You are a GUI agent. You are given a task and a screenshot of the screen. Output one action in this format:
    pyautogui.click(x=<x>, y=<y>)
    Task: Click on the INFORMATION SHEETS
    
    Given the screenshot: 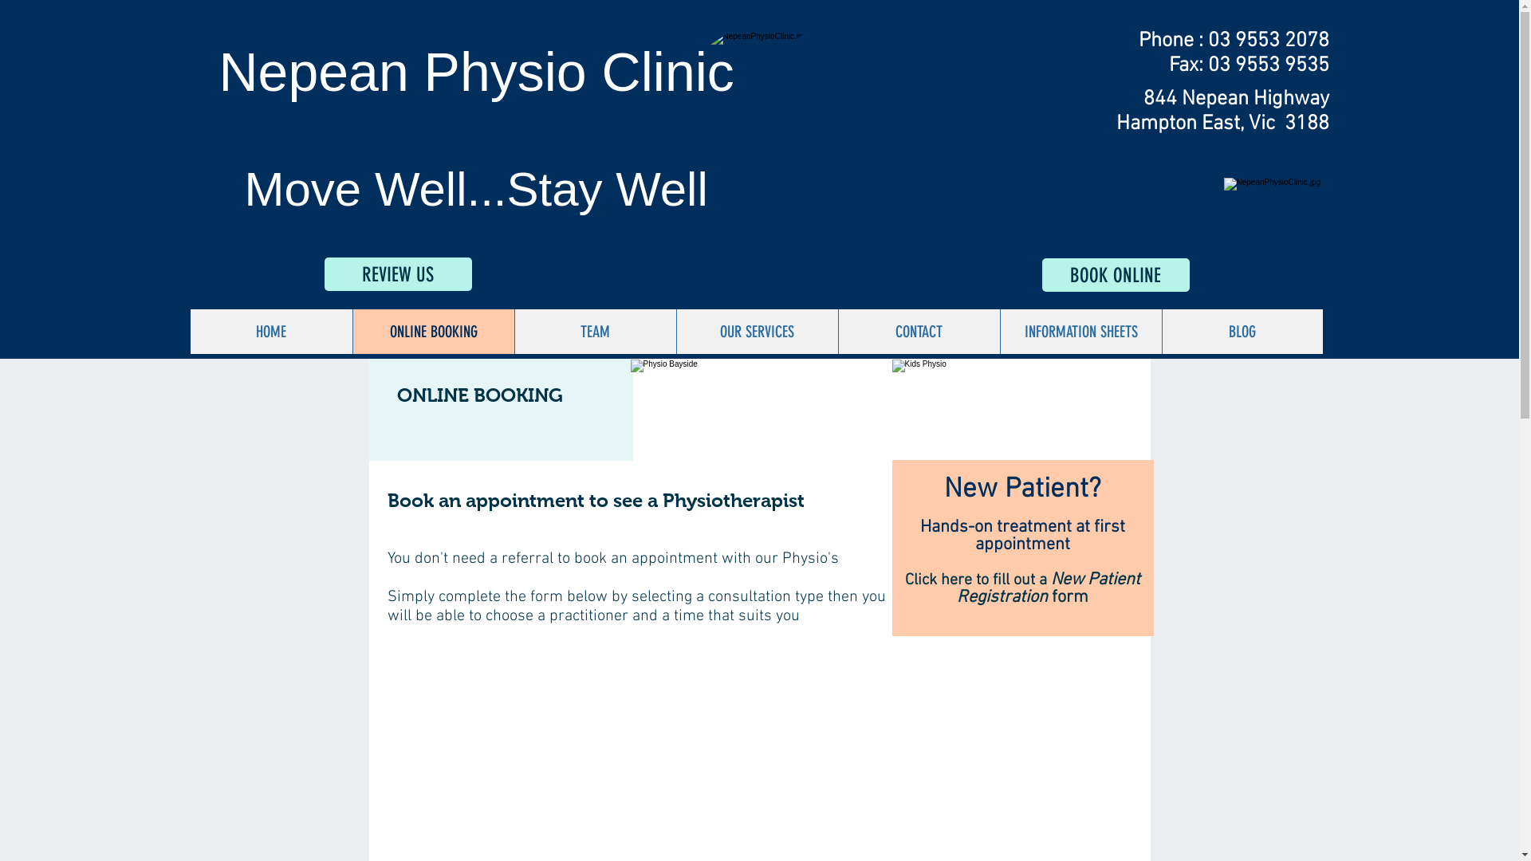 What is the action you would take?
    pyautogui.click(x=1081, y=332)
    